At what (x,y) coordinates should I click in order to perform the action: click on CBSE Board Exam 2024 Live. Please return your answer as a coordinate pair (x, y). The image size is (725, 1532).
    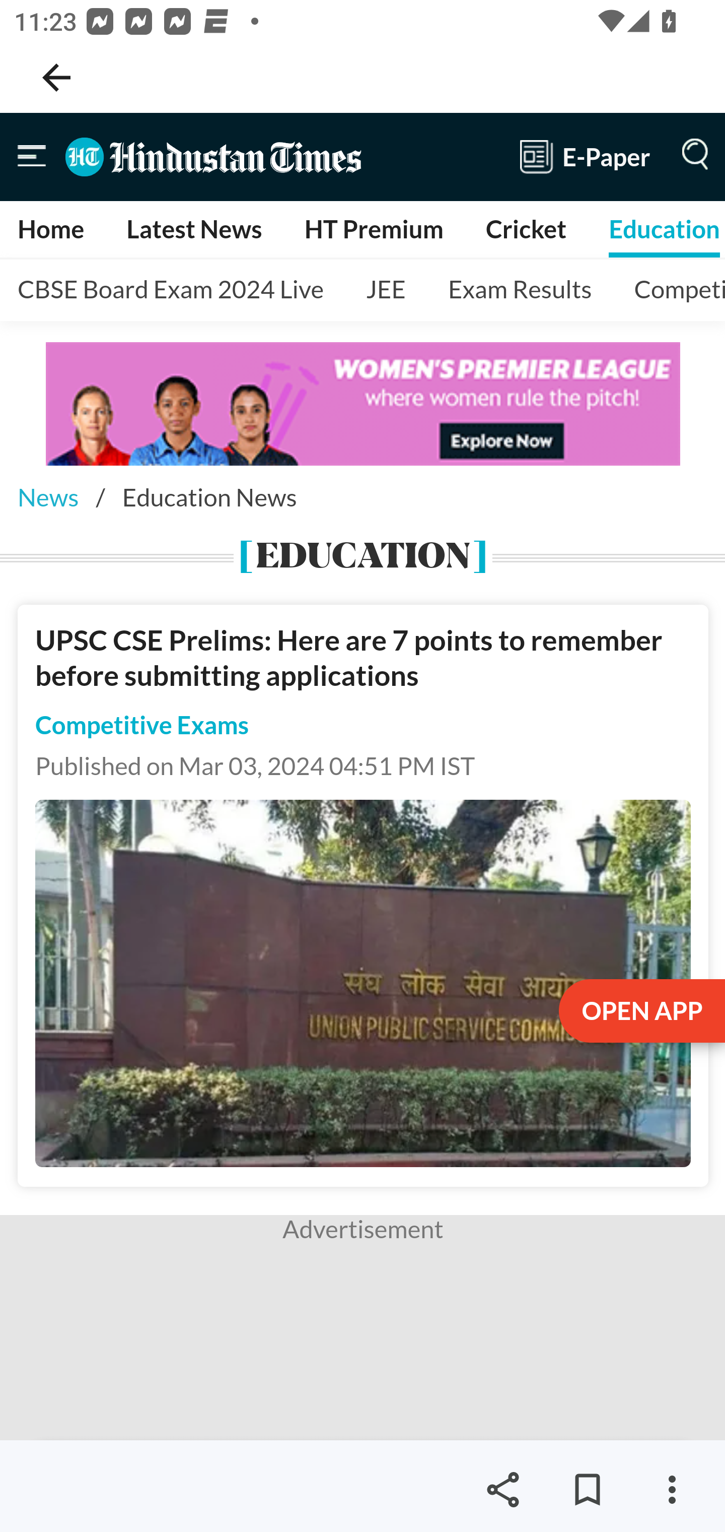
    Looking at the image, I should click on (172, 290).